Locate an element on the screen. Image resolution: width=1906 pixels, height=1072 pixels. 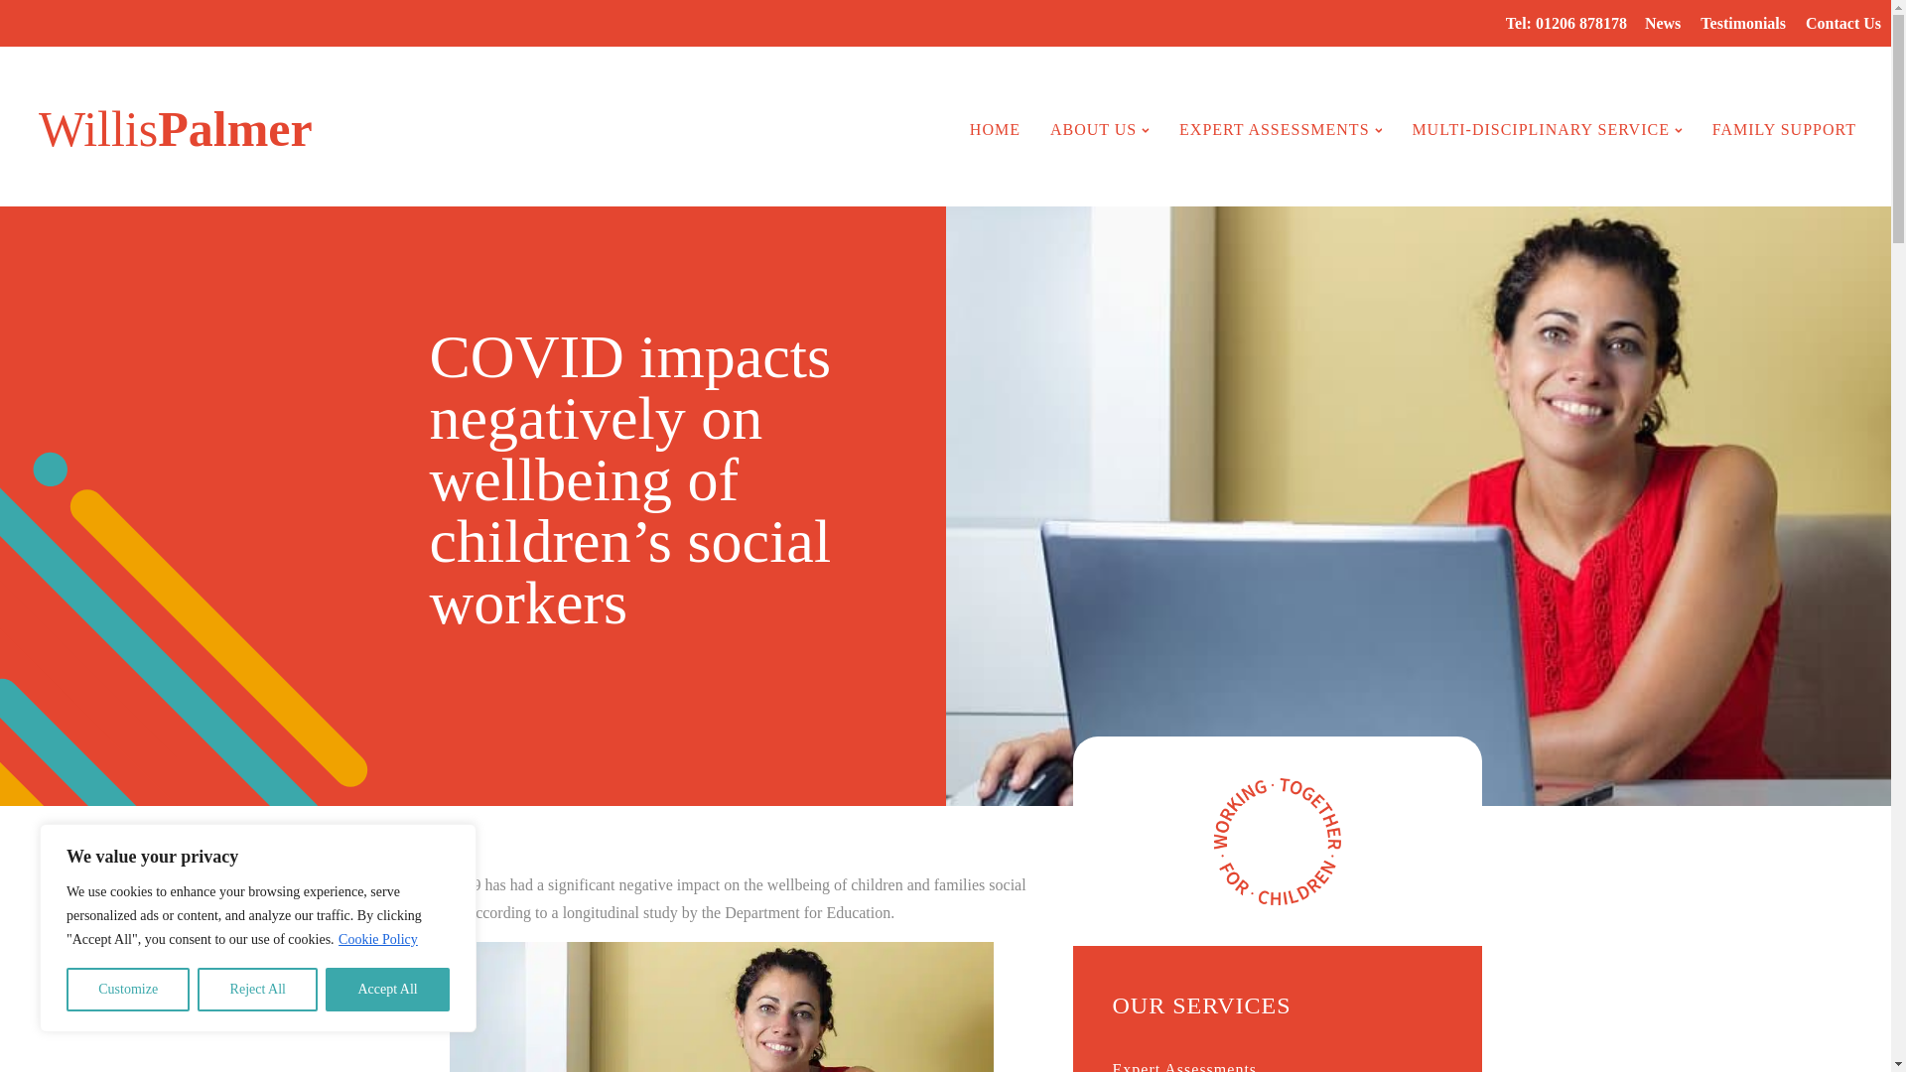
01206 878178 is located at coordinates (1281, 129).